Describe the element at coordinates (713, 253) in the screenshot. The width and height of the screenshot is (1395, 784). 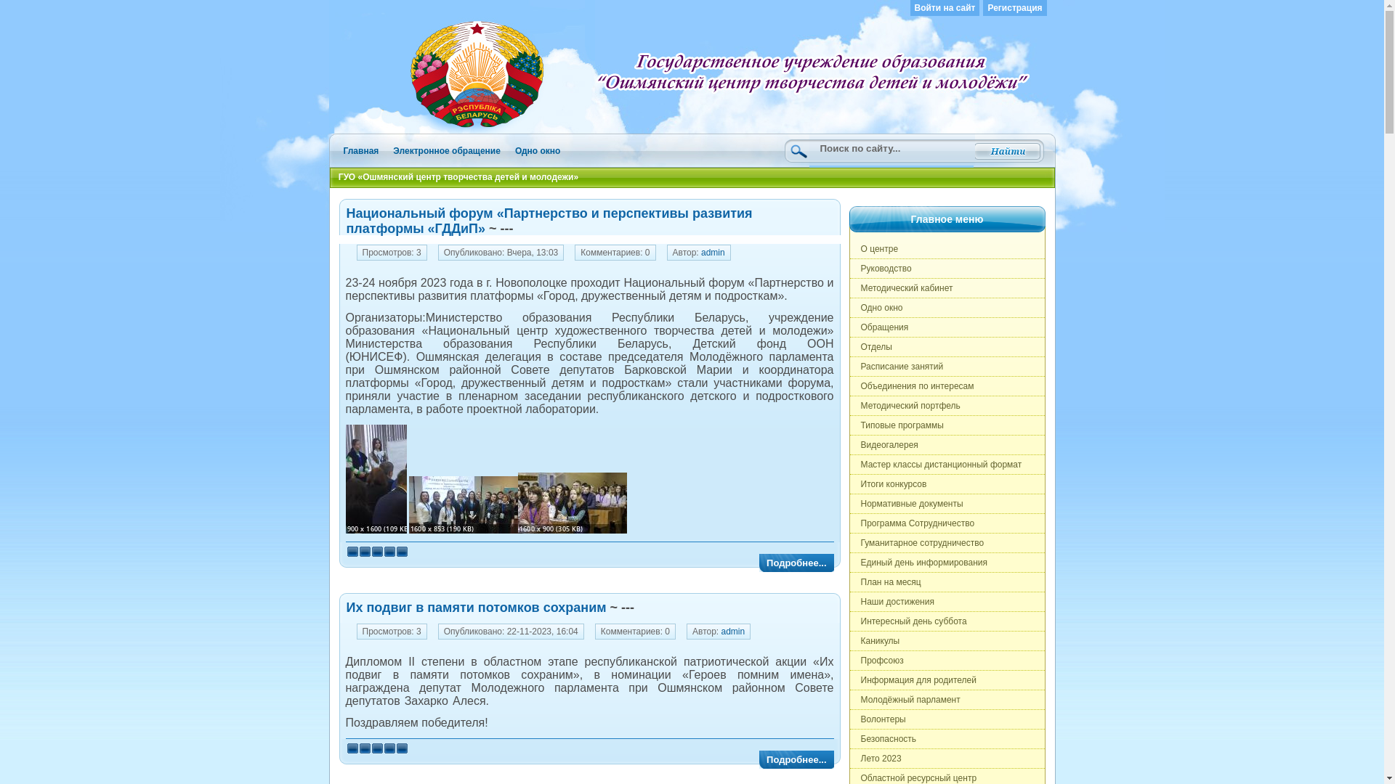
I see `admin` at that location.